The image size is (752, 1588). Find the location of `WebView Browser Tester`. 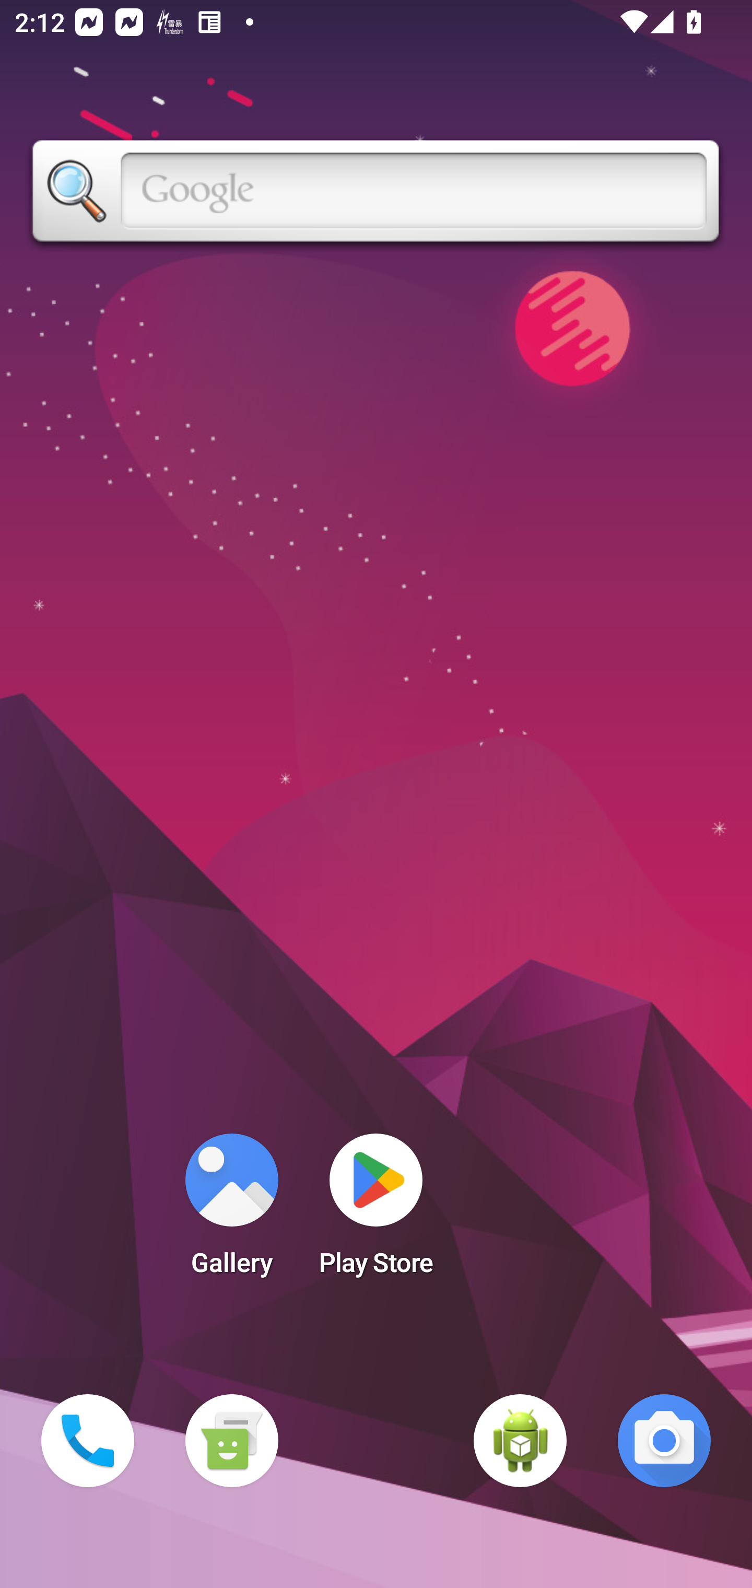

WebView Browser Tester is located at coordinates (520, 1441).